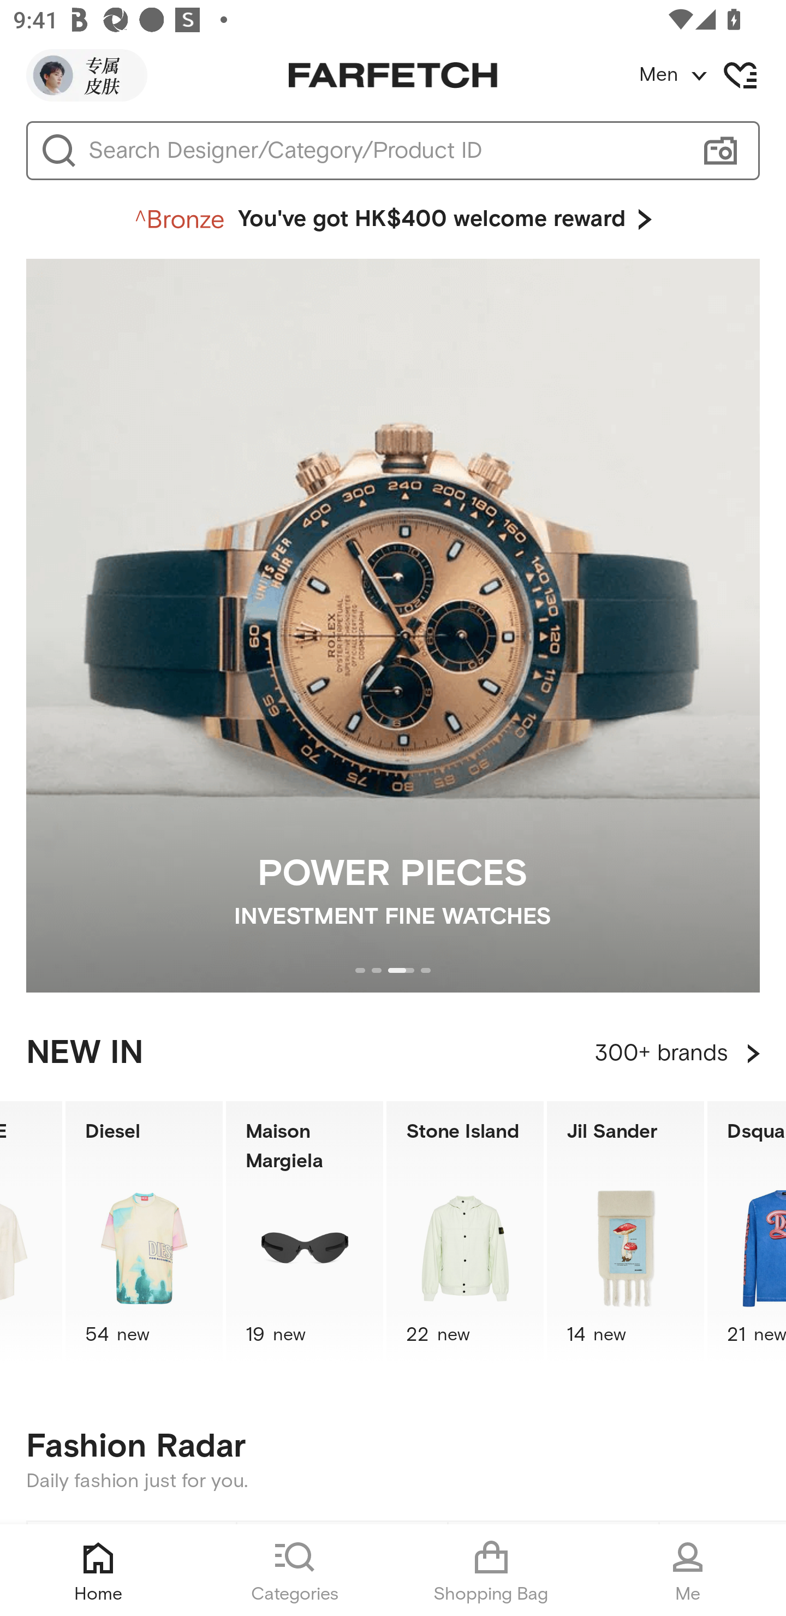  I want to click on Shopping Bag, so click(491, 1570).